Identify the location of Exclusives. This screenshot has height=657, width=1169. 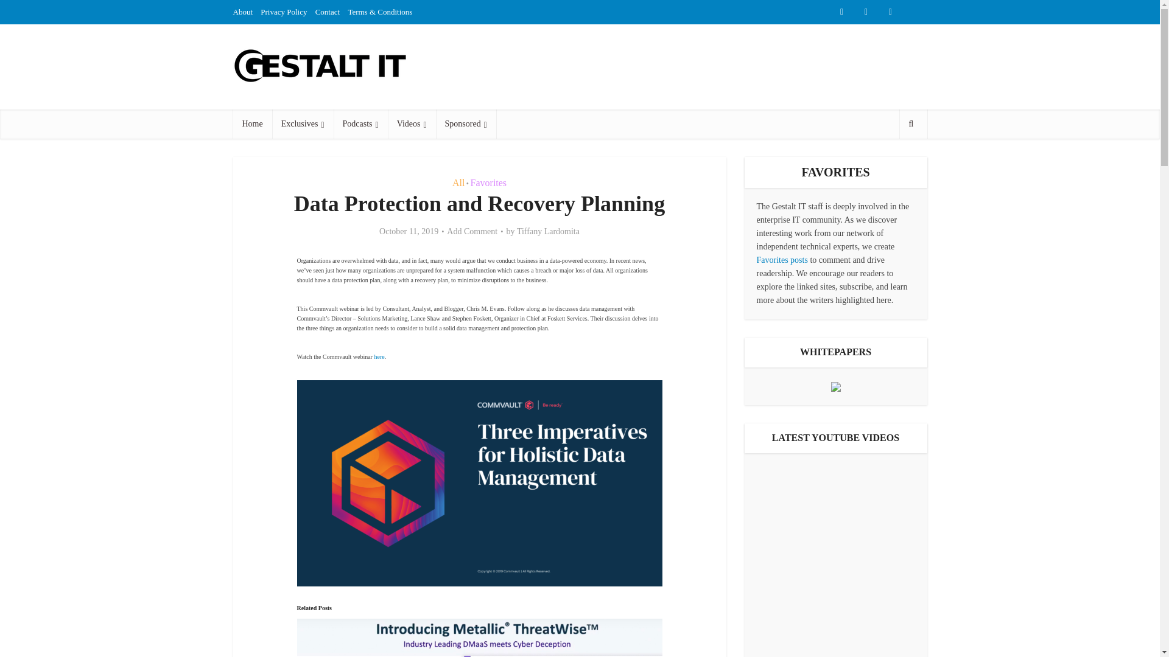
(303, 124).